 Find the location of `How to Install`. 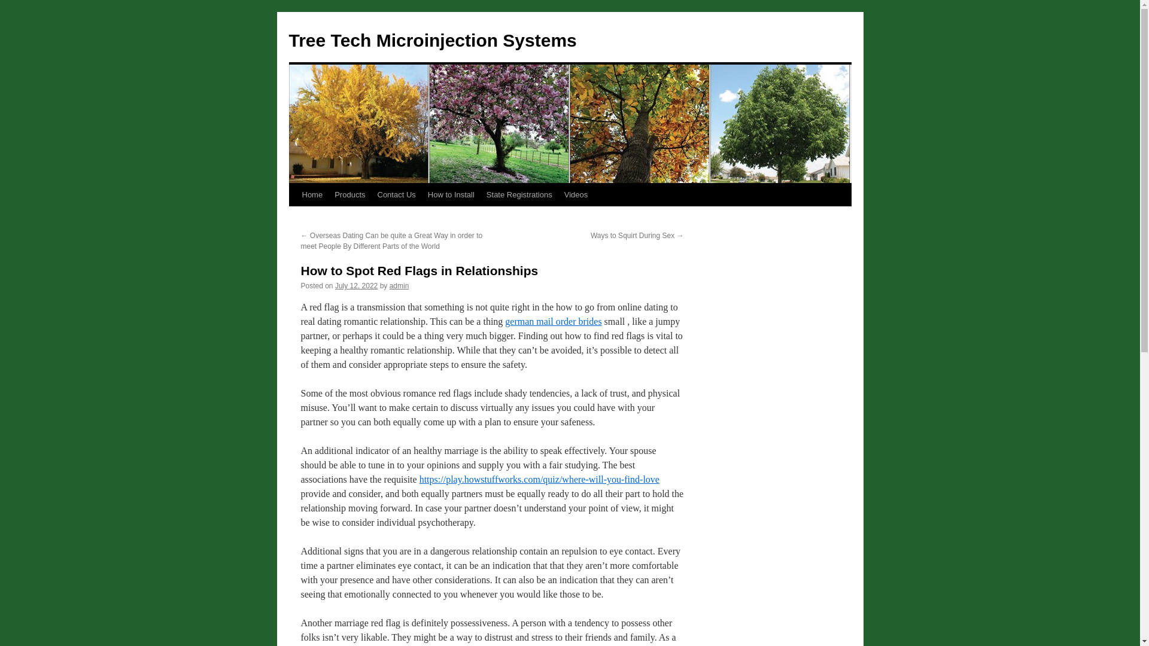

How to Install is located at coordinates (451, 194).